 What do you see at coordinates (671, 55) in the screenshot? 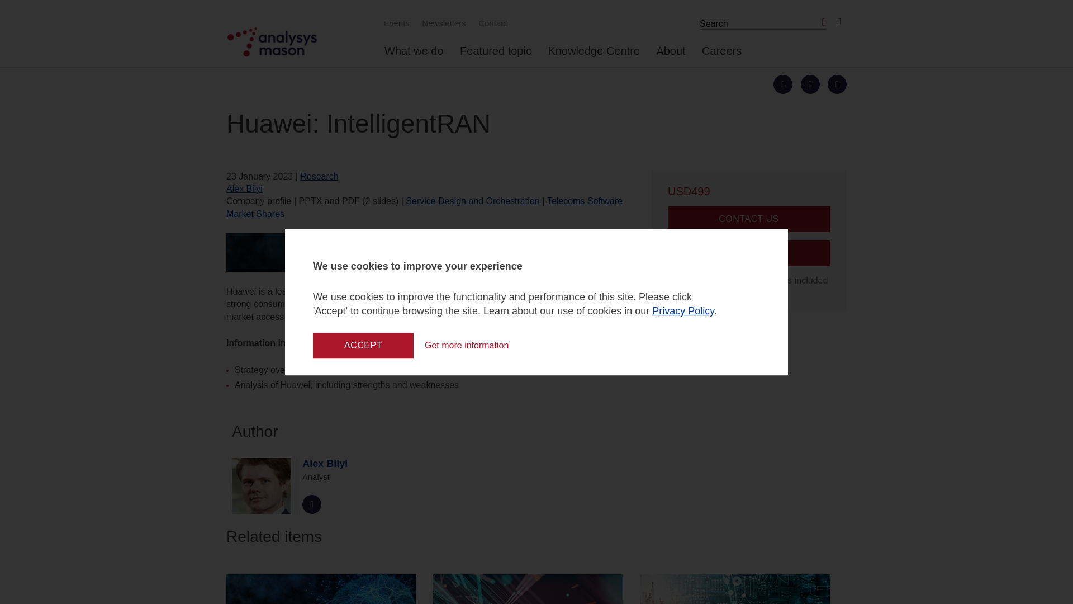
I see `About` at bounding box center [671, 55].